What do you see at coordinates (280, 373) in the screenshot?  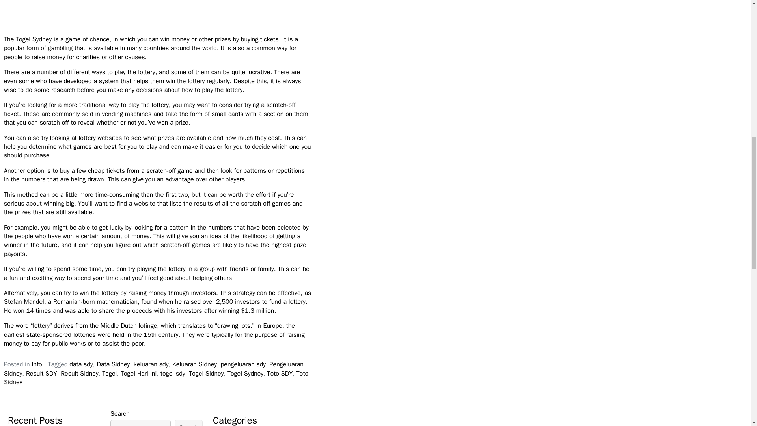 I see `Toto SDY` at bounding box center [280, 373].